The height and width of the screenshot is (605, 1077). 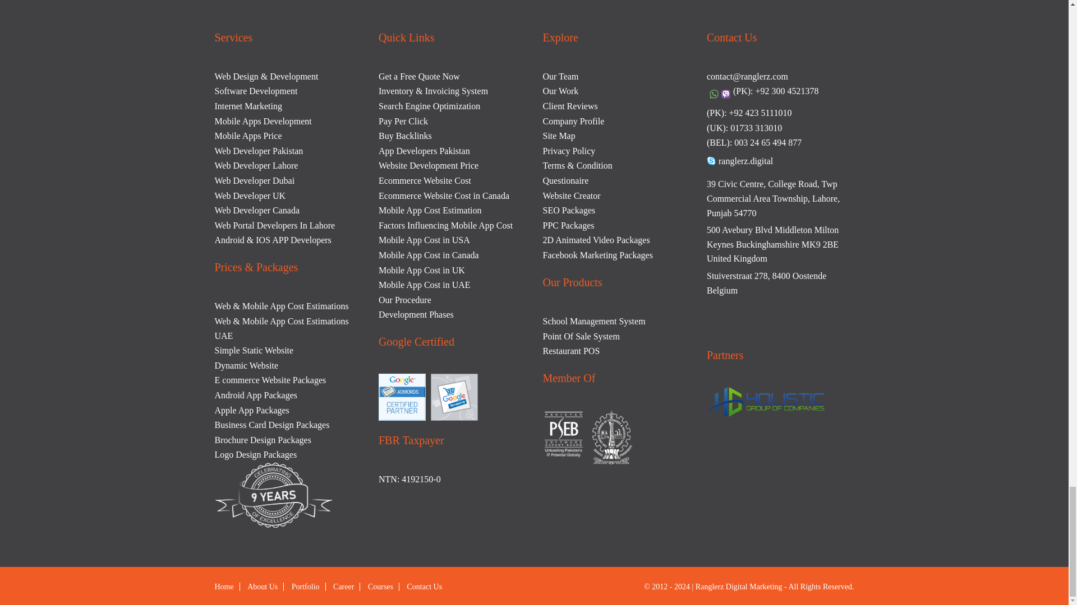 I want to click on Web Developer UK, so click(x=250, y=196).